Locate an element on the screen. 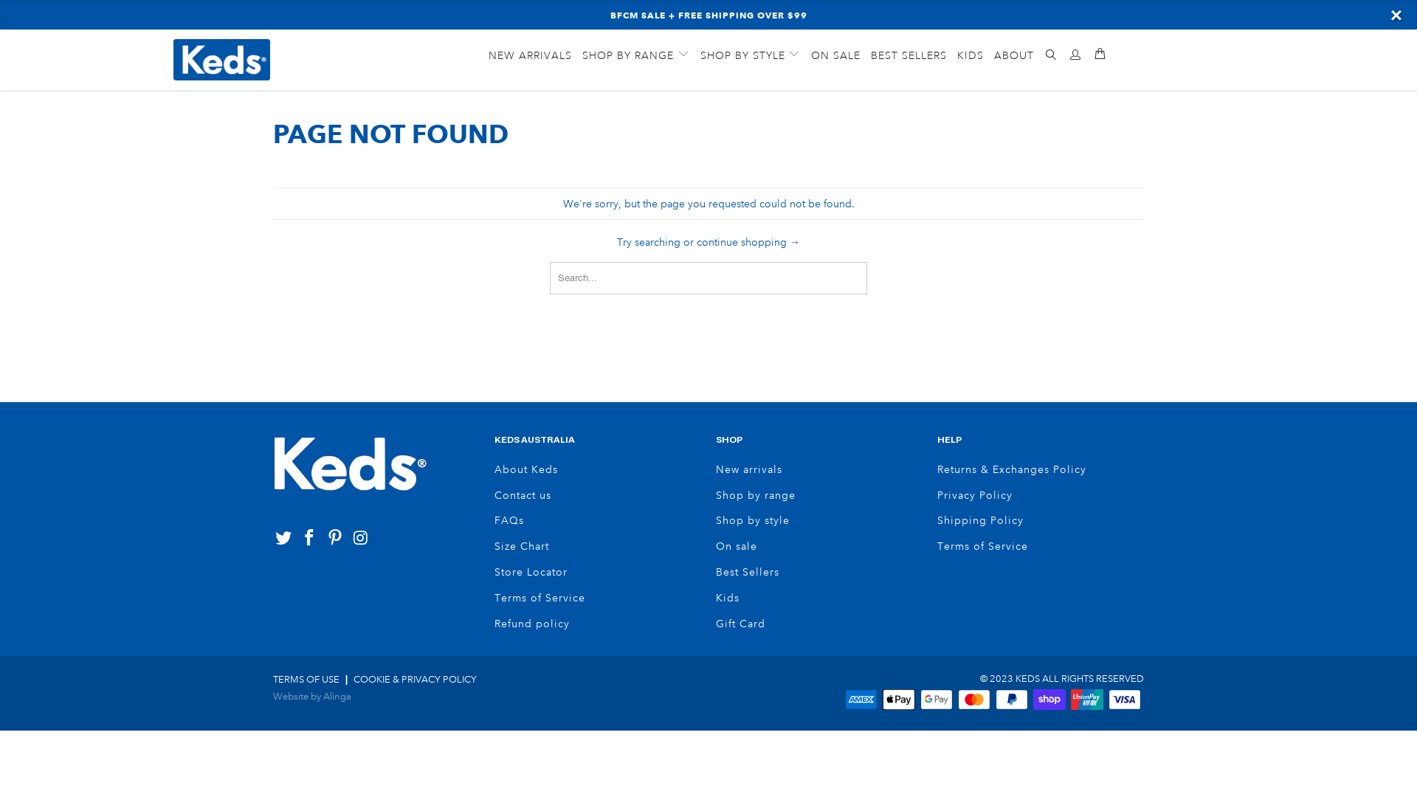 Image resolution: width=1417 pixels, height=797 pixels. TERMS OF USE is located at coordinates (306, 680).